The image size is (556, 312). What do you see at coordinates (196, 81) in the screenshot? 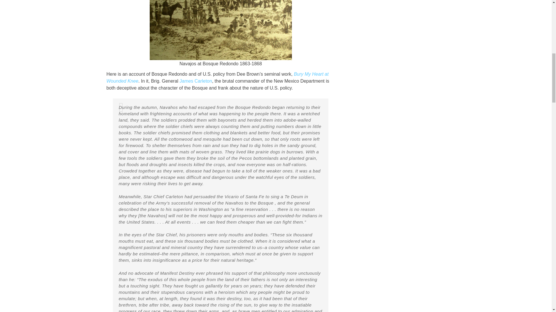
I see `James Henry Carleton` at bounding box center [196, 81].